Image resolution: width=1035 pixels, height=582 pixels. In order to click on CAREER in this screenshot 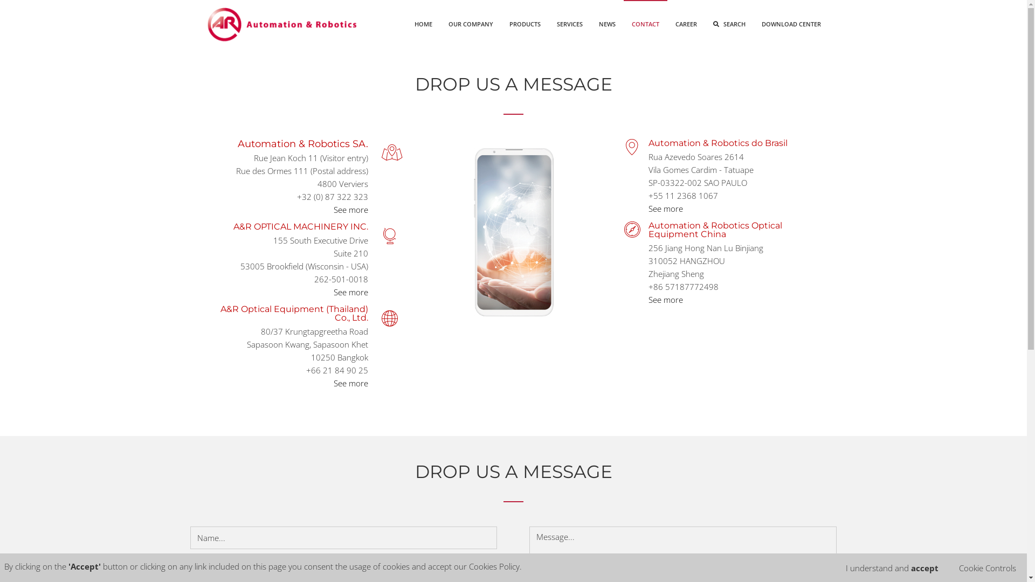, I will do `click(686, 24)`.